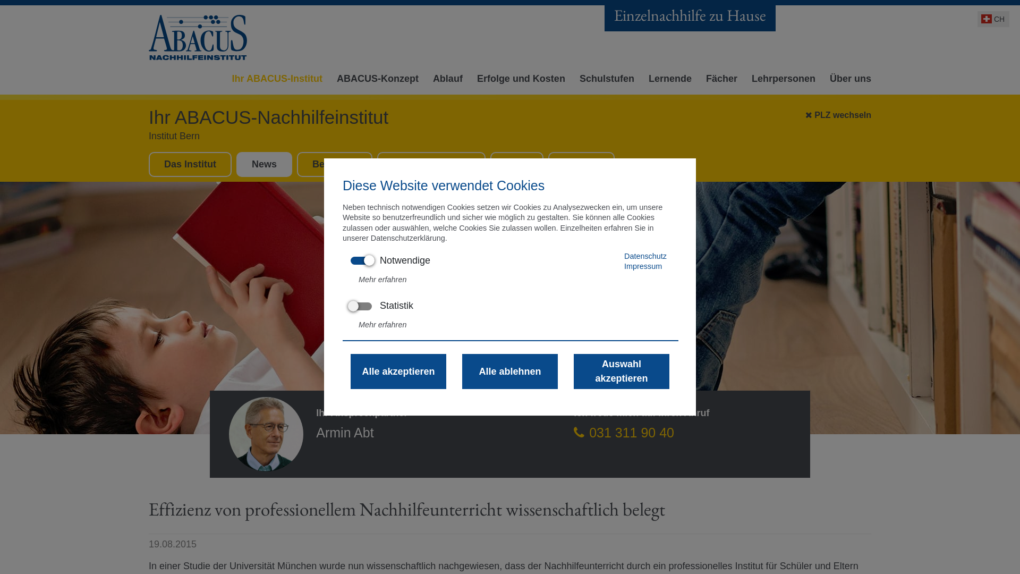 This screenshot has height=574, width=1020. What do you see at coordinates (518, 82) in the screenshot?
I see `Erfolge und Kosten` at bounding box center [518, 82].